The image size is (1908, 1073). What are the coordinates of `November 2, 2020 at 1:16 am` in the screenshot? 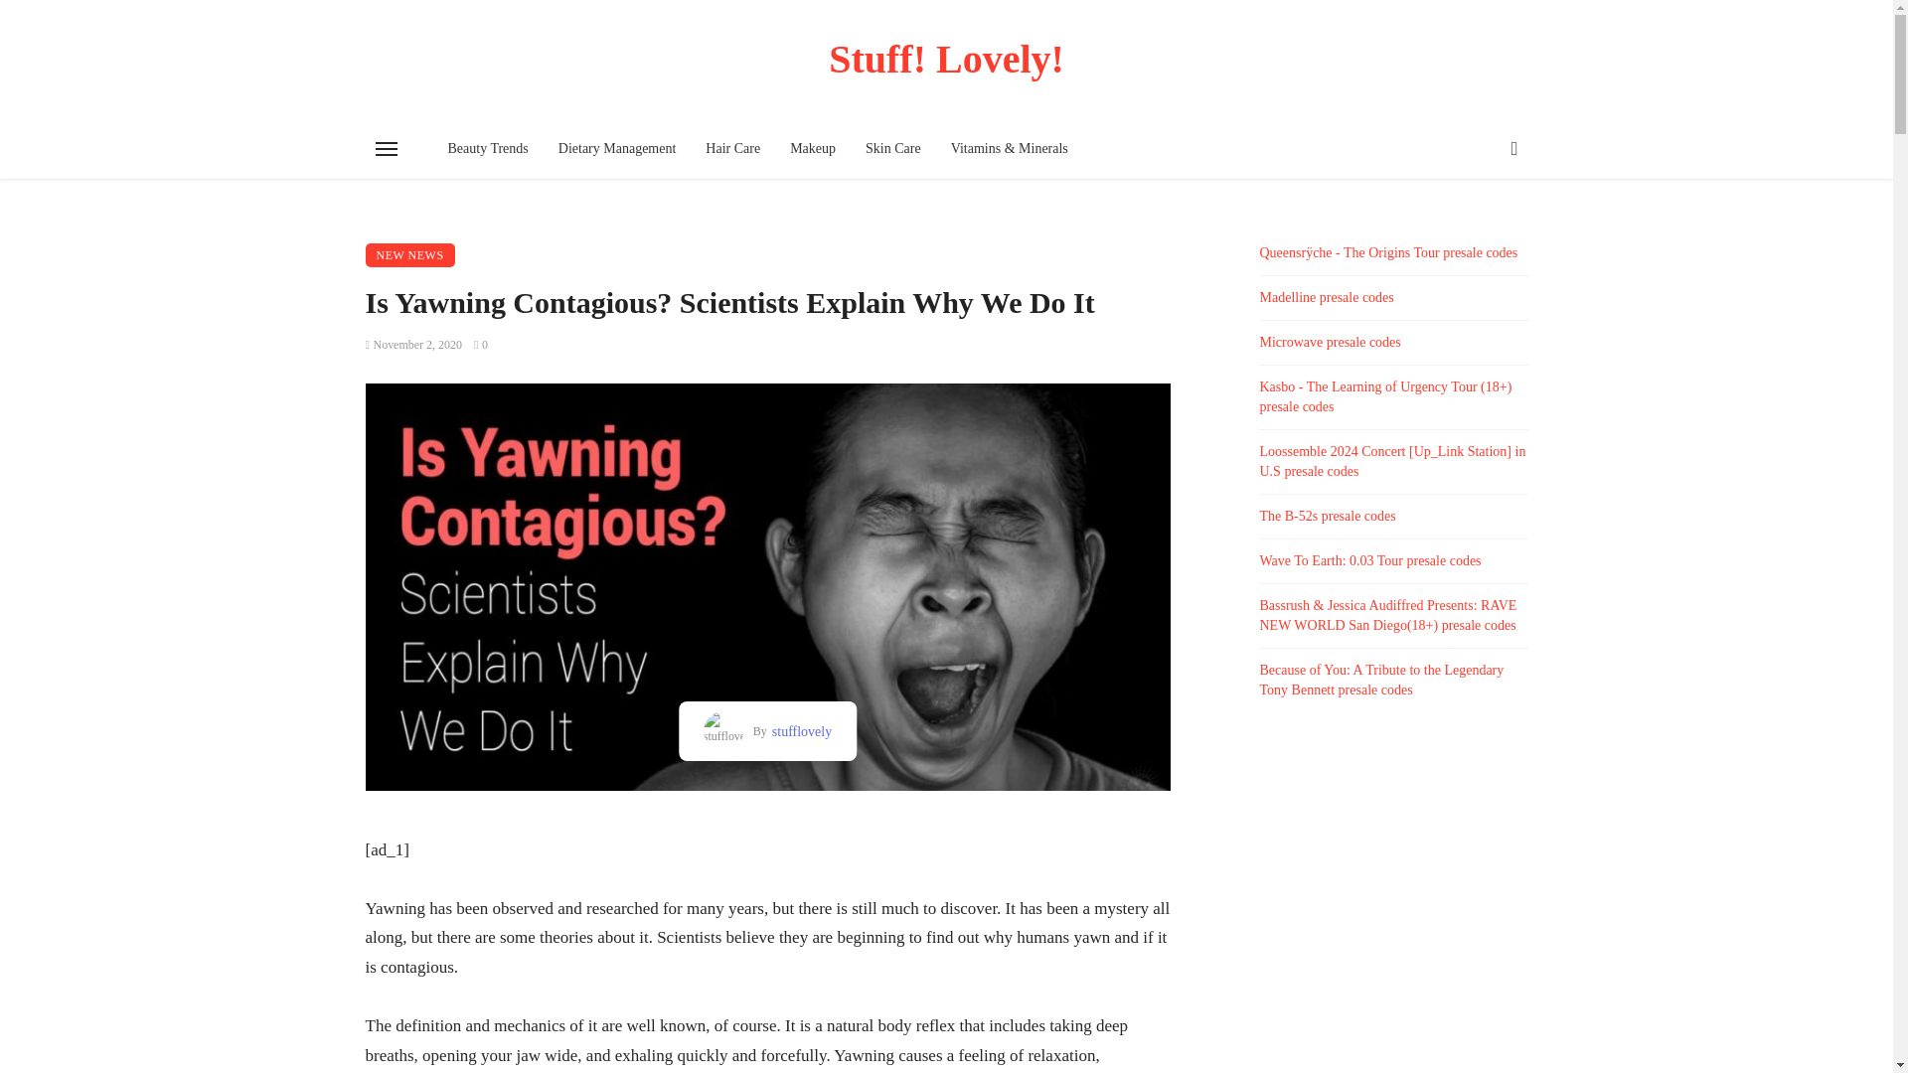 It's located at (414, 345).